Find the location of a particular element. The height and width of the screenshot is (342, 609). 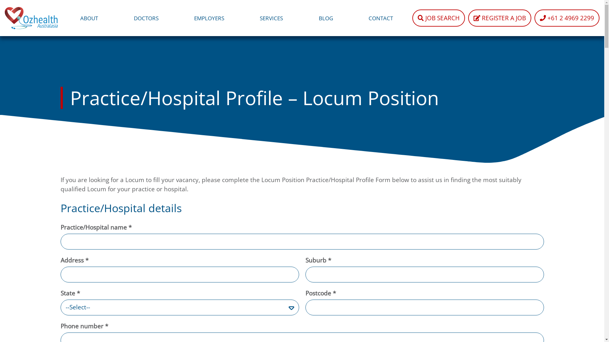

SERVICES is located at coordinates (272, 18).